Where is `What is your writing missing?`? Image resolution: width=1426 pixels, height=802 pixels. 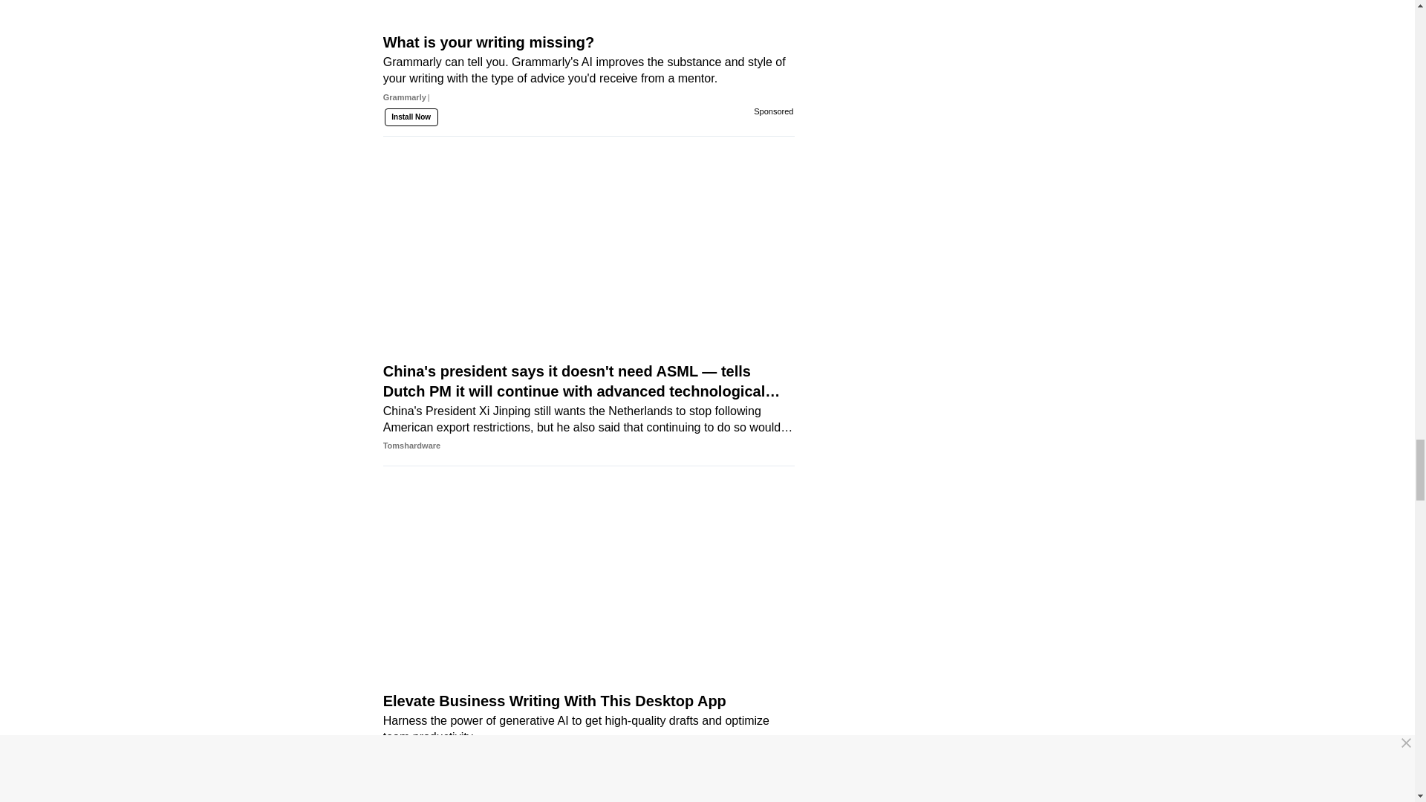
What is your writing missing? is located at coordinates (588, 27).